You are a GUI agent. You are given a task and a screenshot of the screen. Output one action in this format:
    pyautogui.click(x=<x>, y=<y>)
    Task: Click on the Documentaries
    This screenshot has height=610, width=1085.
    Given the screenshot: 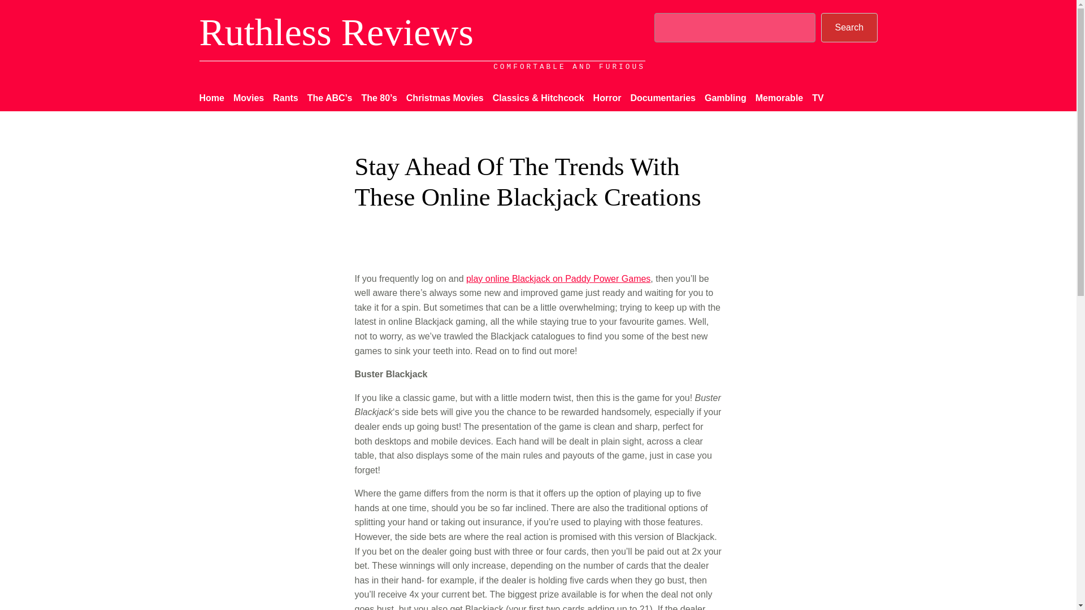 What is the action you would take?
    pyautogui.click(x=662, y=98)
    